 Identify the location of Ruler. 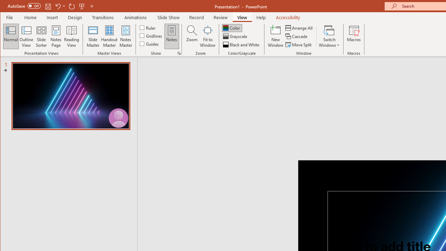
(148, 27).